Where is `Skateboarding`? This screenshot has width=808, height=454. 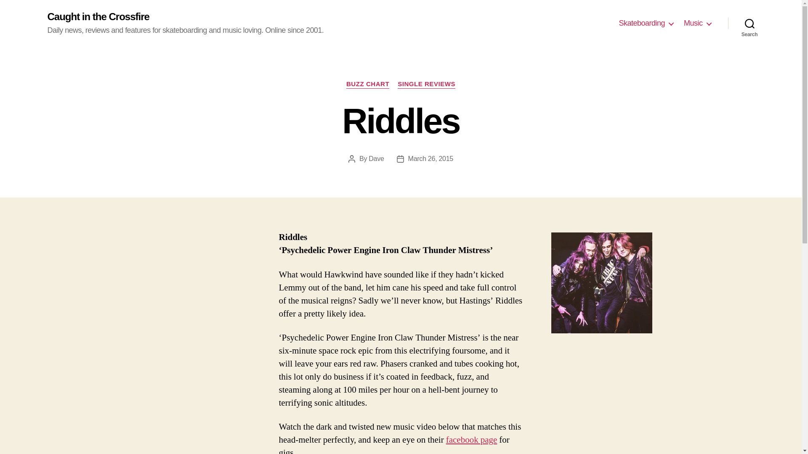
Skateboarding is located at coordinates (646, 24).